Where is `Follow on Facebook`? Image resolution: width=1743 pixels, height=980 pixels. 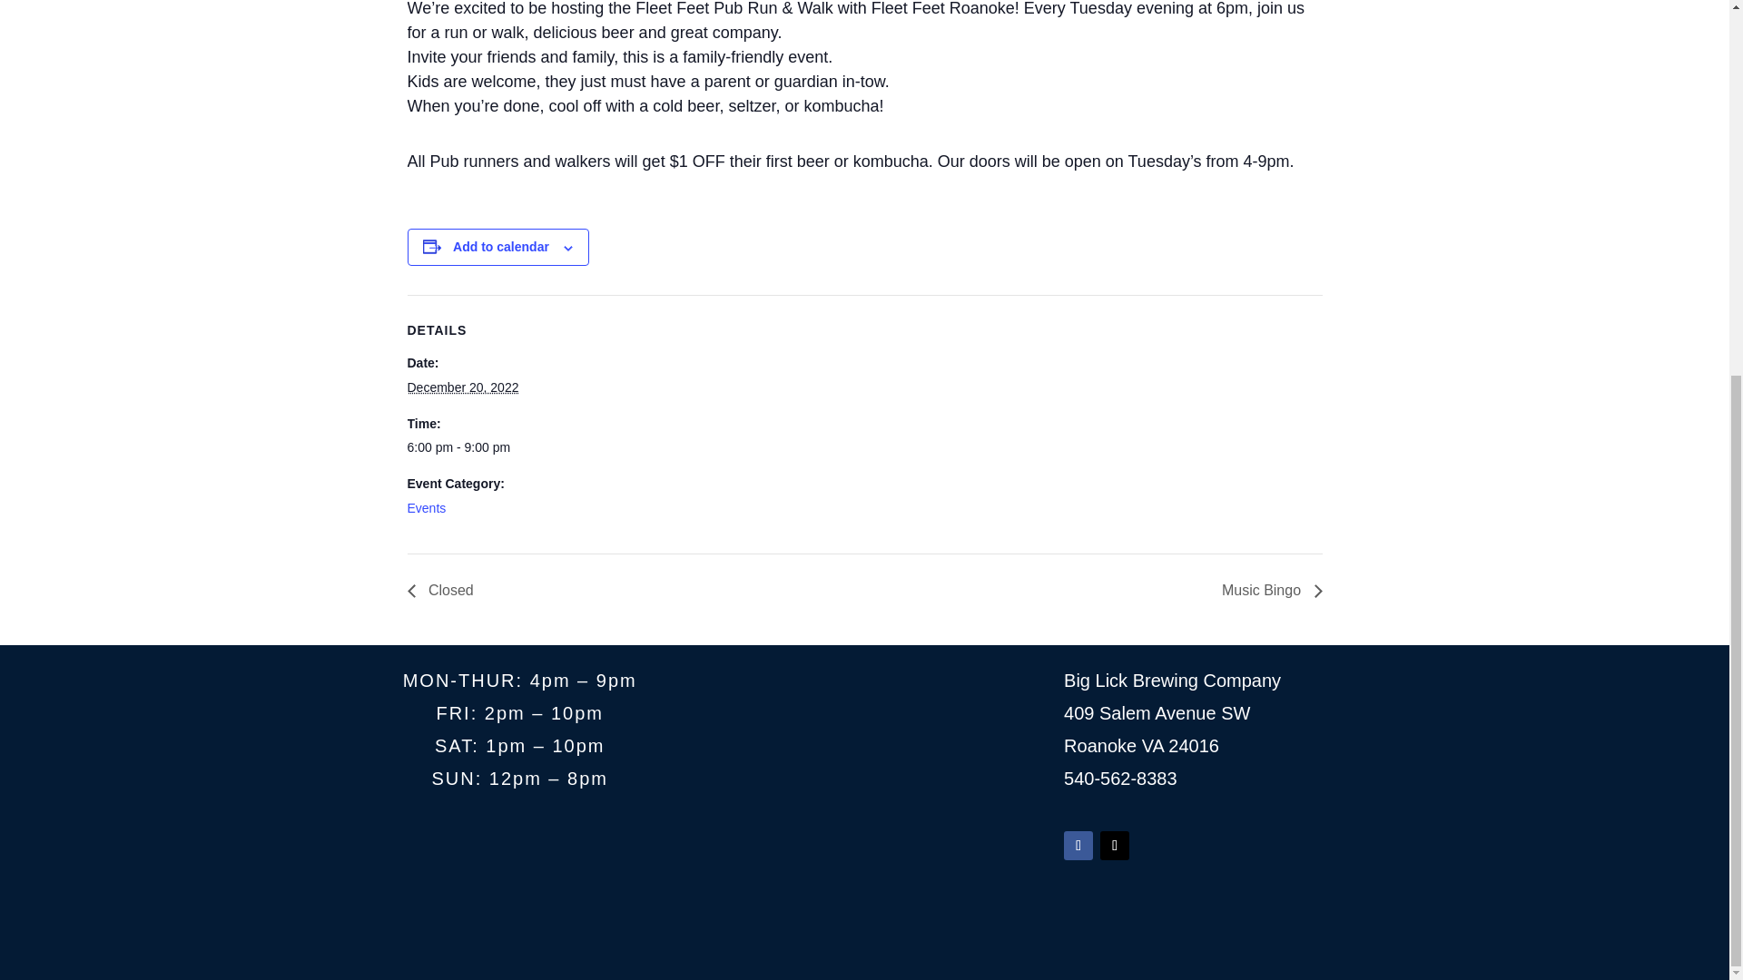
Follow on Facebook is located at coordinates (1078, 846).